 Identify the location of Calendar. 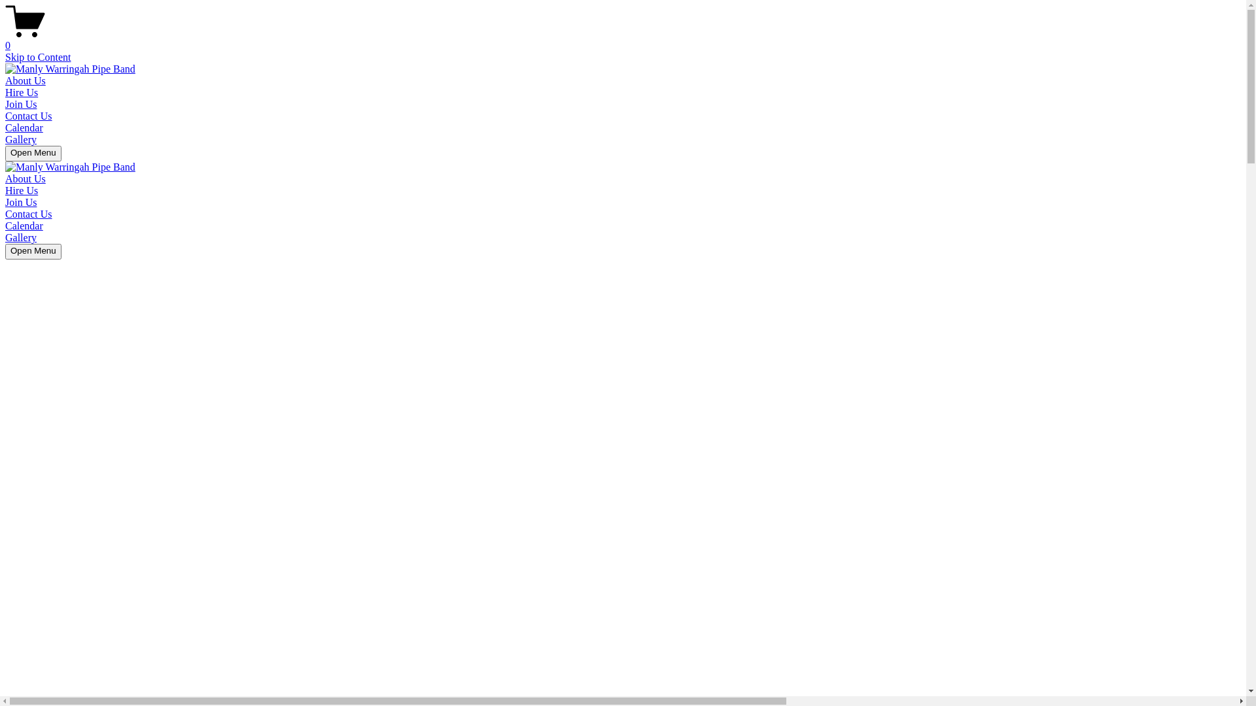
(24, 226).